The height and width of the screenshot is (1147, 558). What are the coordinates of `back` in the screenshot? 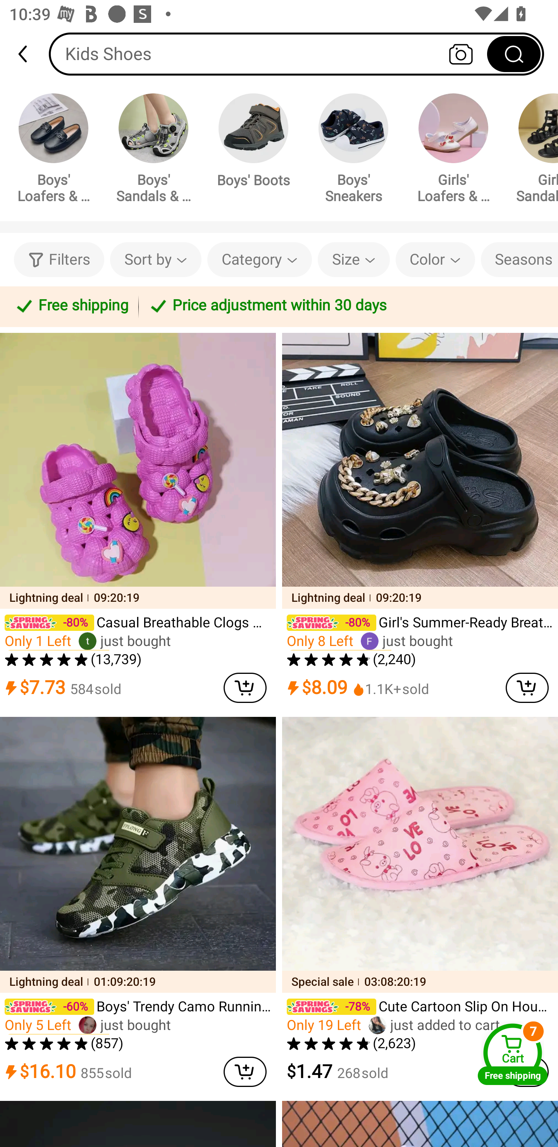 It's located at (29, 54).